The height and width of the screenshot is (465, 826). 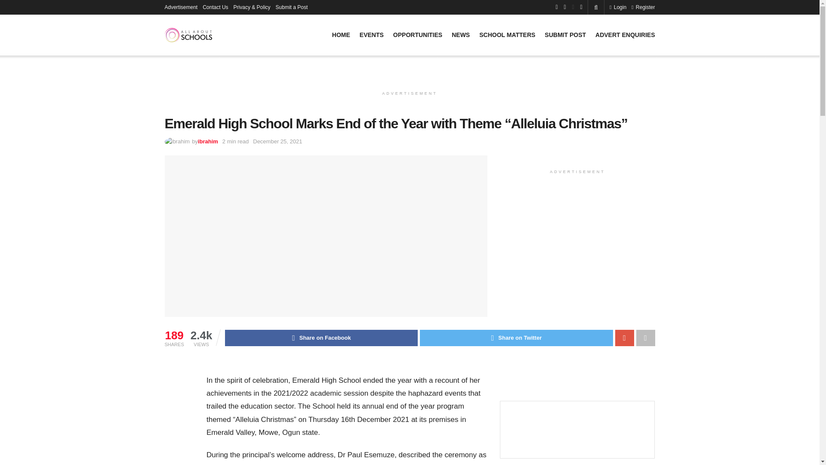 I want to click on December 25, 2021, so click(x=277, y=141).